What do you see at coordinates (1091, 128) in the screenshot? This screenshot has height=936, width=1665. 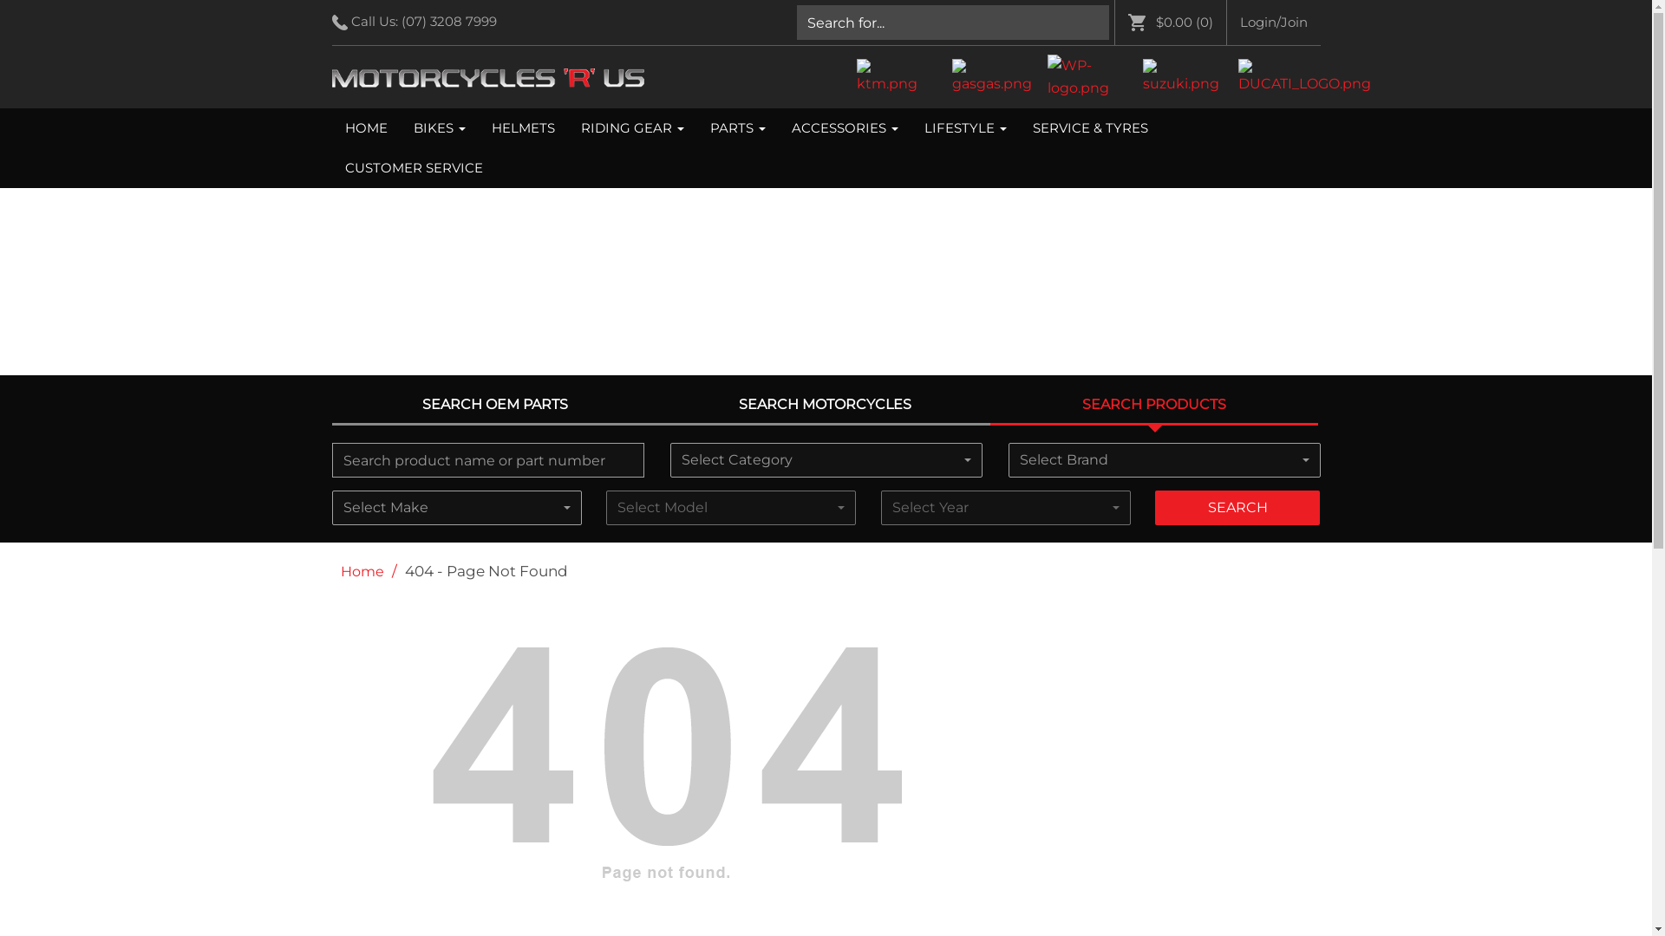 I see `SERVICE & TYRES` at bounding box center [1091, 128].